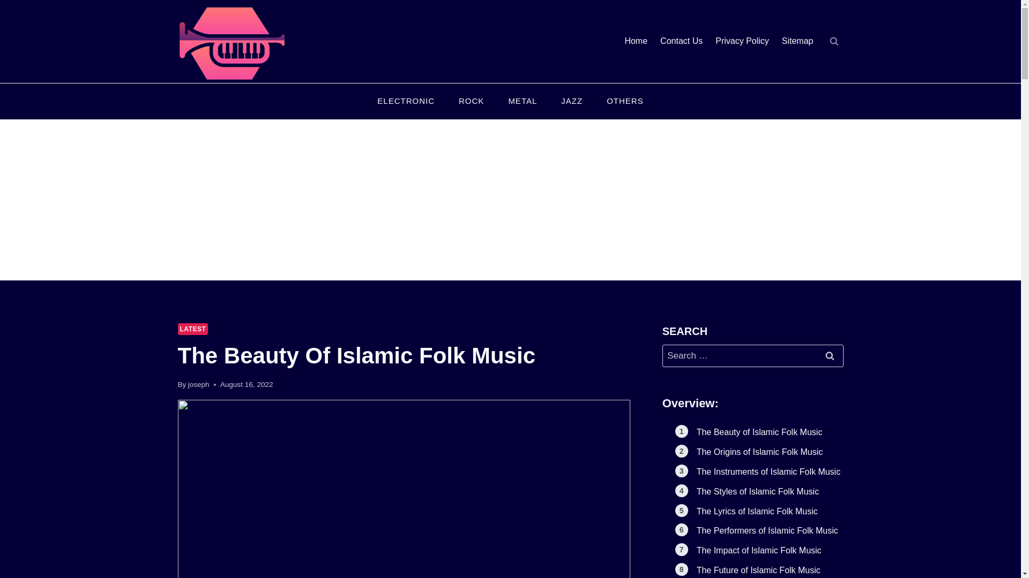 Image resolution: width=1029 pixels, height=578 pixels. I want to click on Search, so click(830, 355).